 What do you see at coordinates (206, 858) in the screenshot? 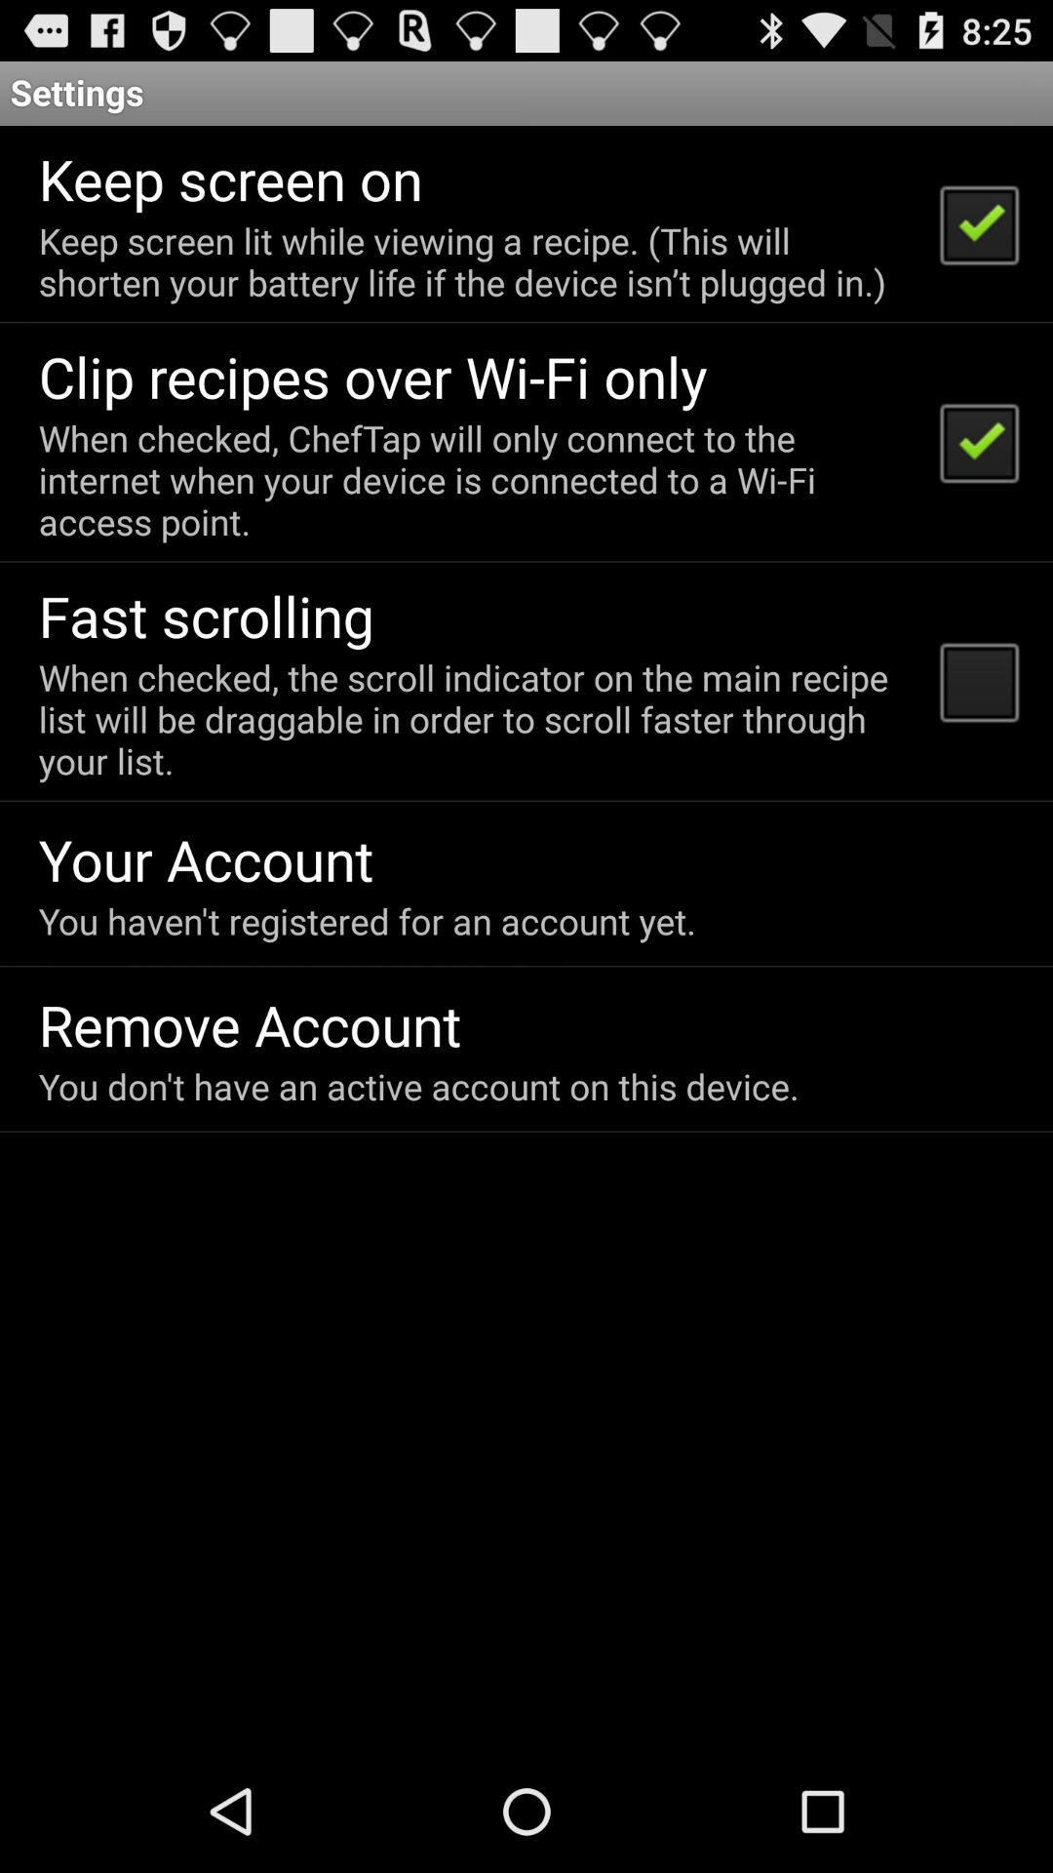
I see `open item below when checked the` at bounding box center [206, 858].